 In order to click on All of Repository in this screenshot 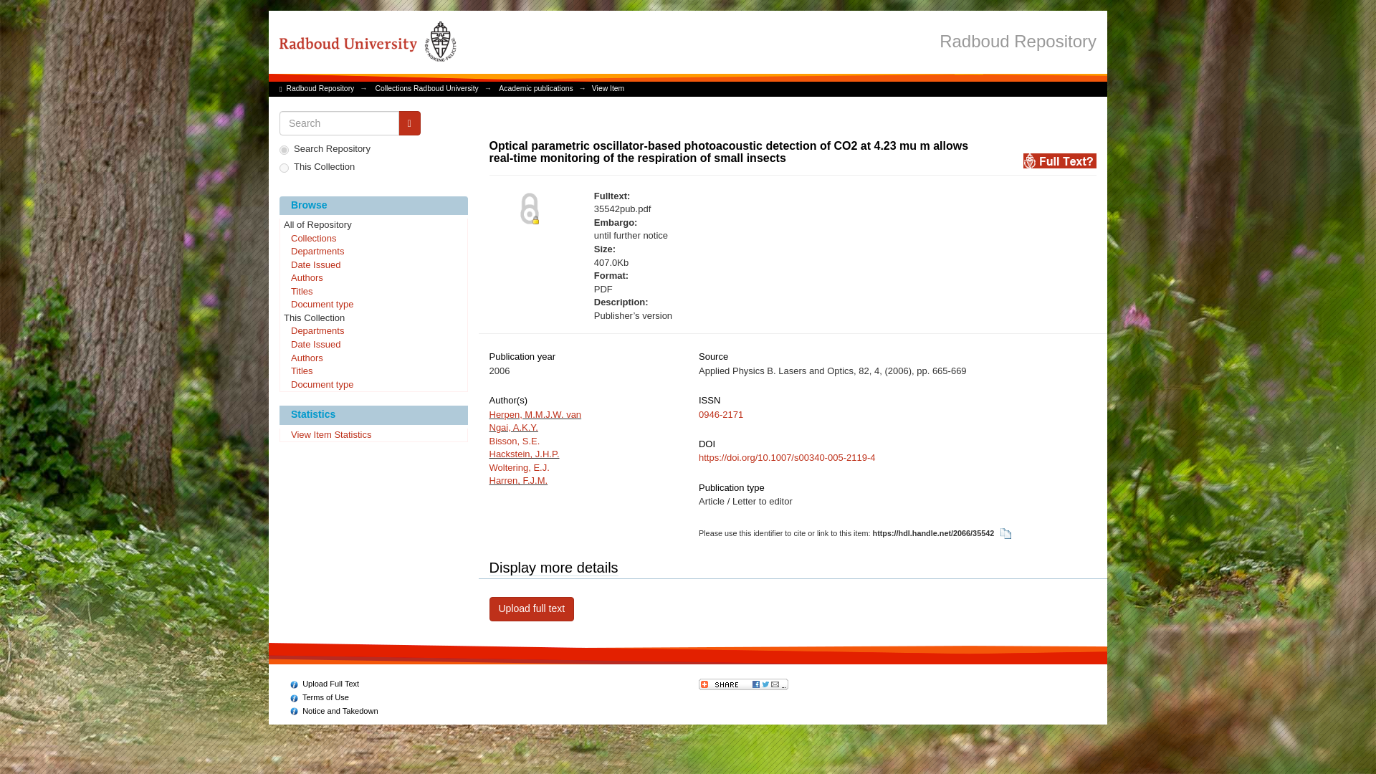, I will do `click(373, 225)`.